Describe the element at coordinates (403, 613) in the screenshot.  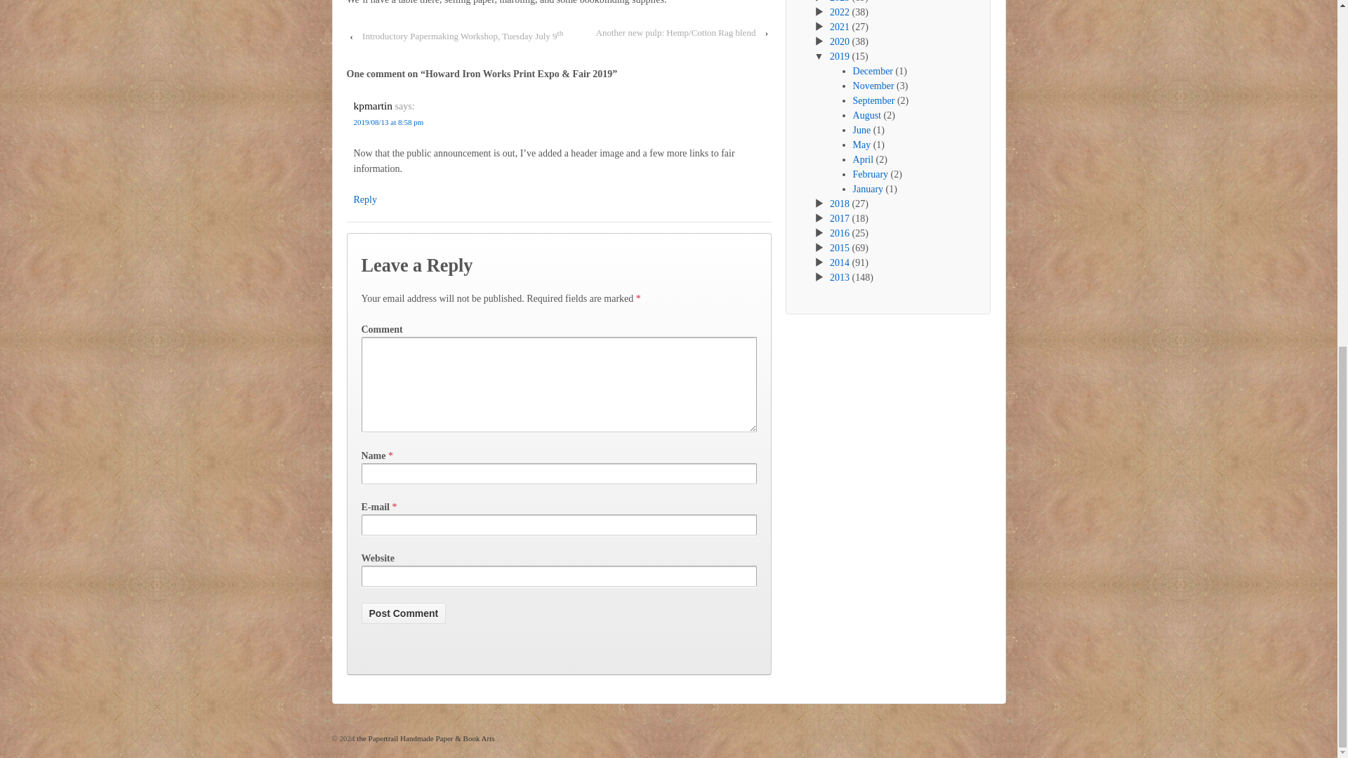
I see `Post Comment` at that location.